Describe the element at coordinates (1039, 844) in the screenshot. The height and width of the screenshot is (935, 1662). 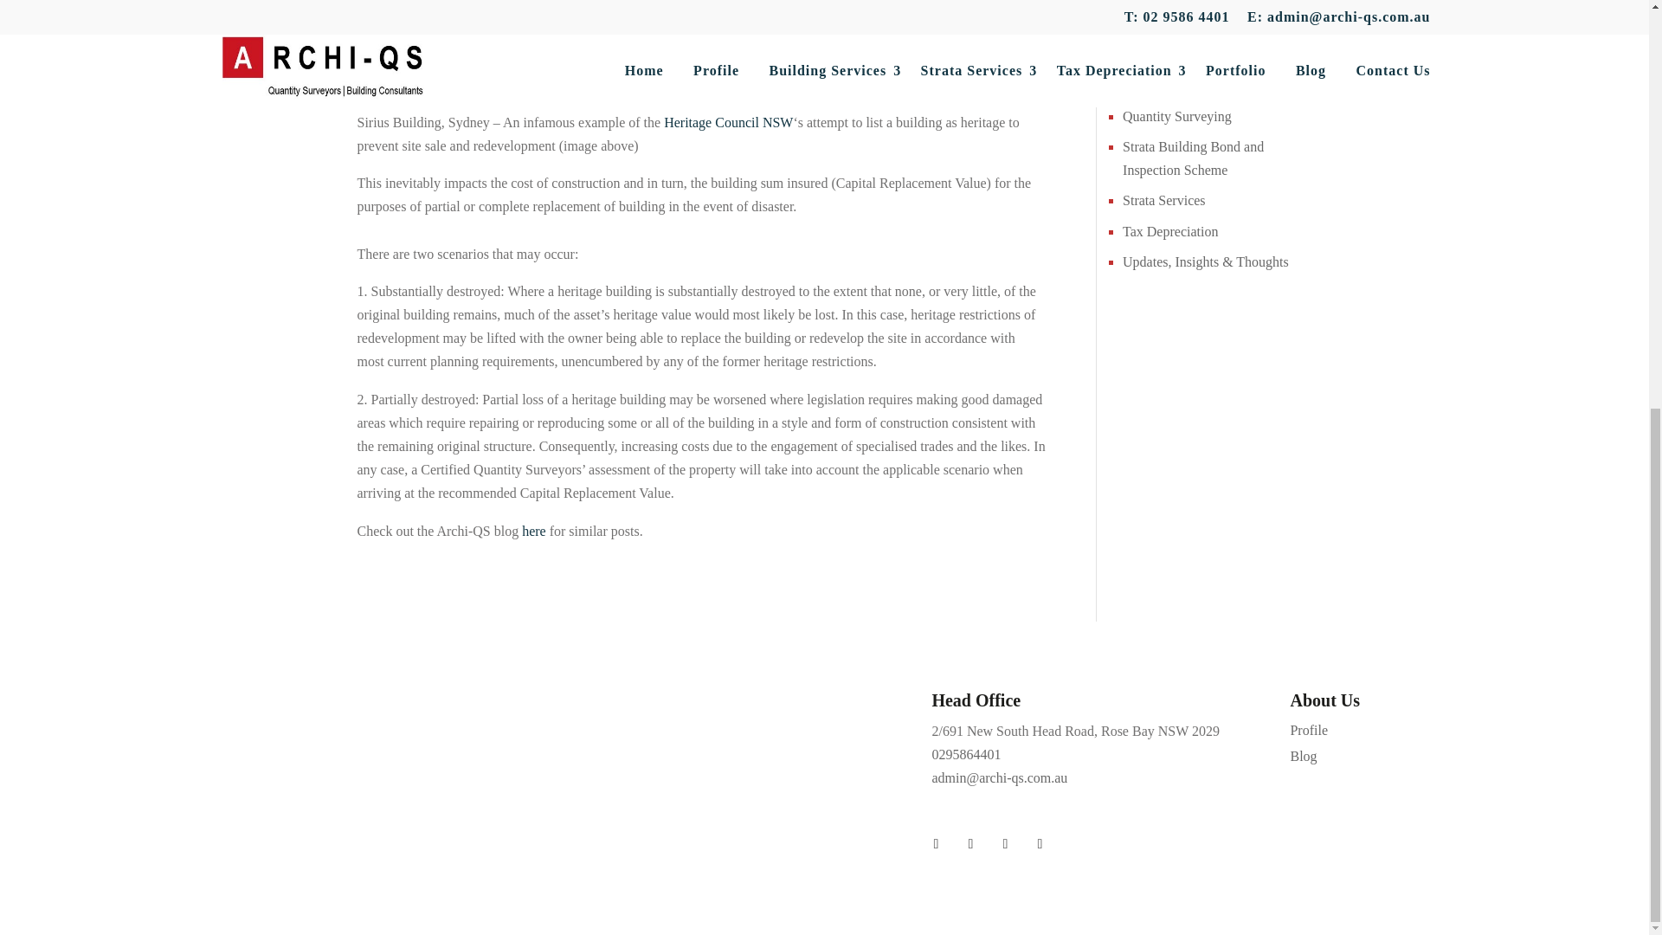
I see `Follow on Youtube` at that location.